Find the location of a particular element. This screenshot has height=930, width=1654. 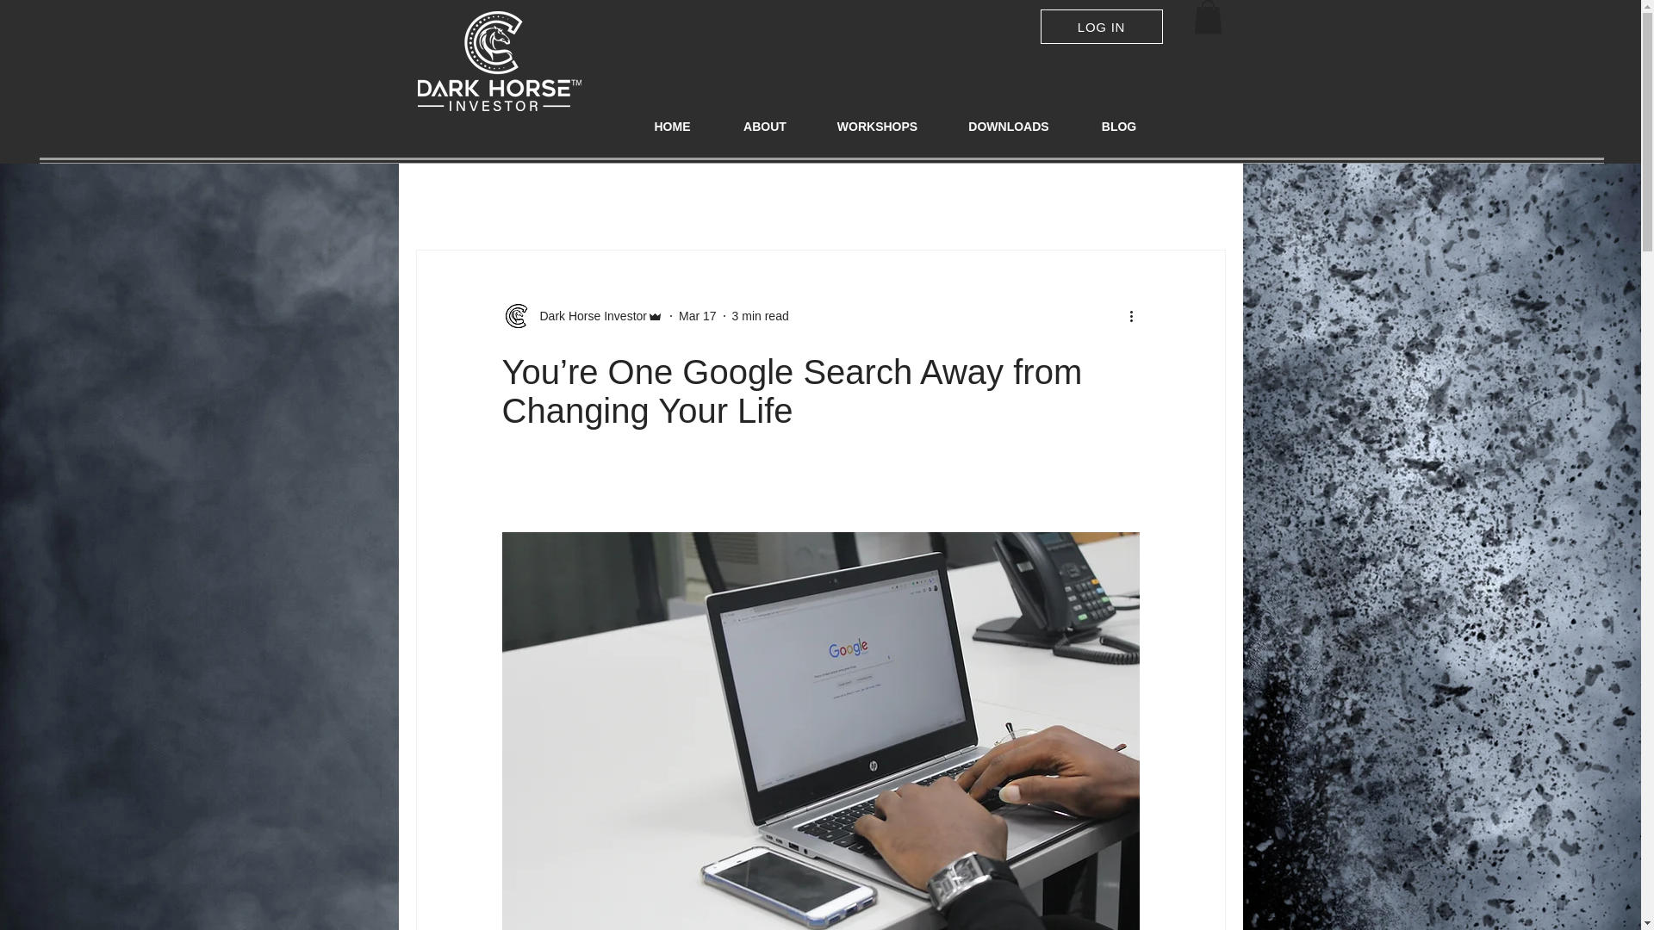

DOWNLOADS is located at coordinates (1010, 126).